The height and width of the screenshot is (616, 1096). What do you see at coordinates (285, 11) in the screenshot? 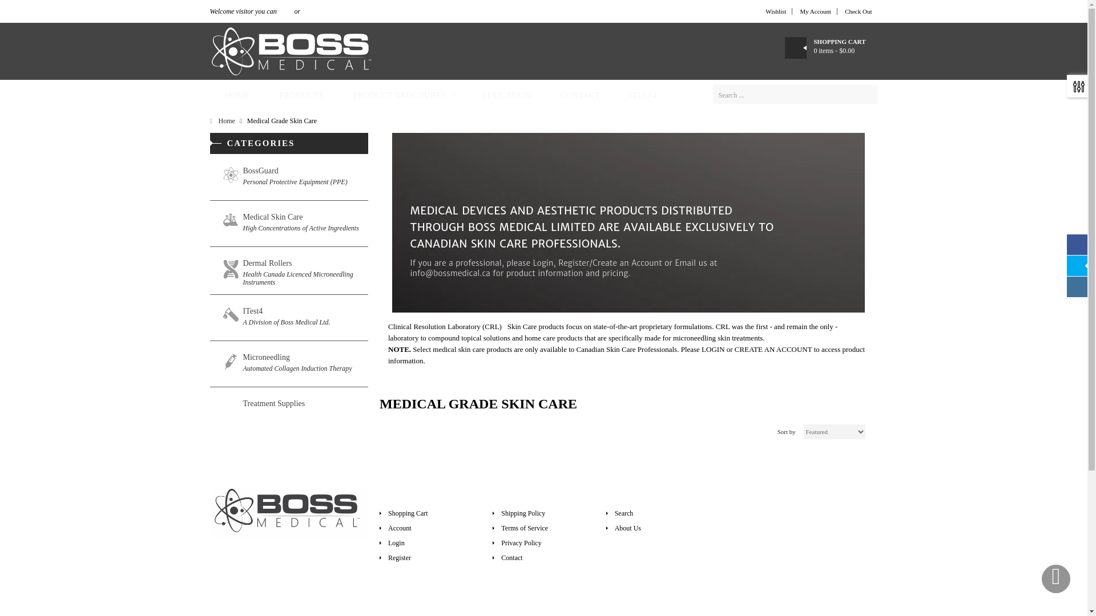
I see `Log in` at bounding box center [285, 11].